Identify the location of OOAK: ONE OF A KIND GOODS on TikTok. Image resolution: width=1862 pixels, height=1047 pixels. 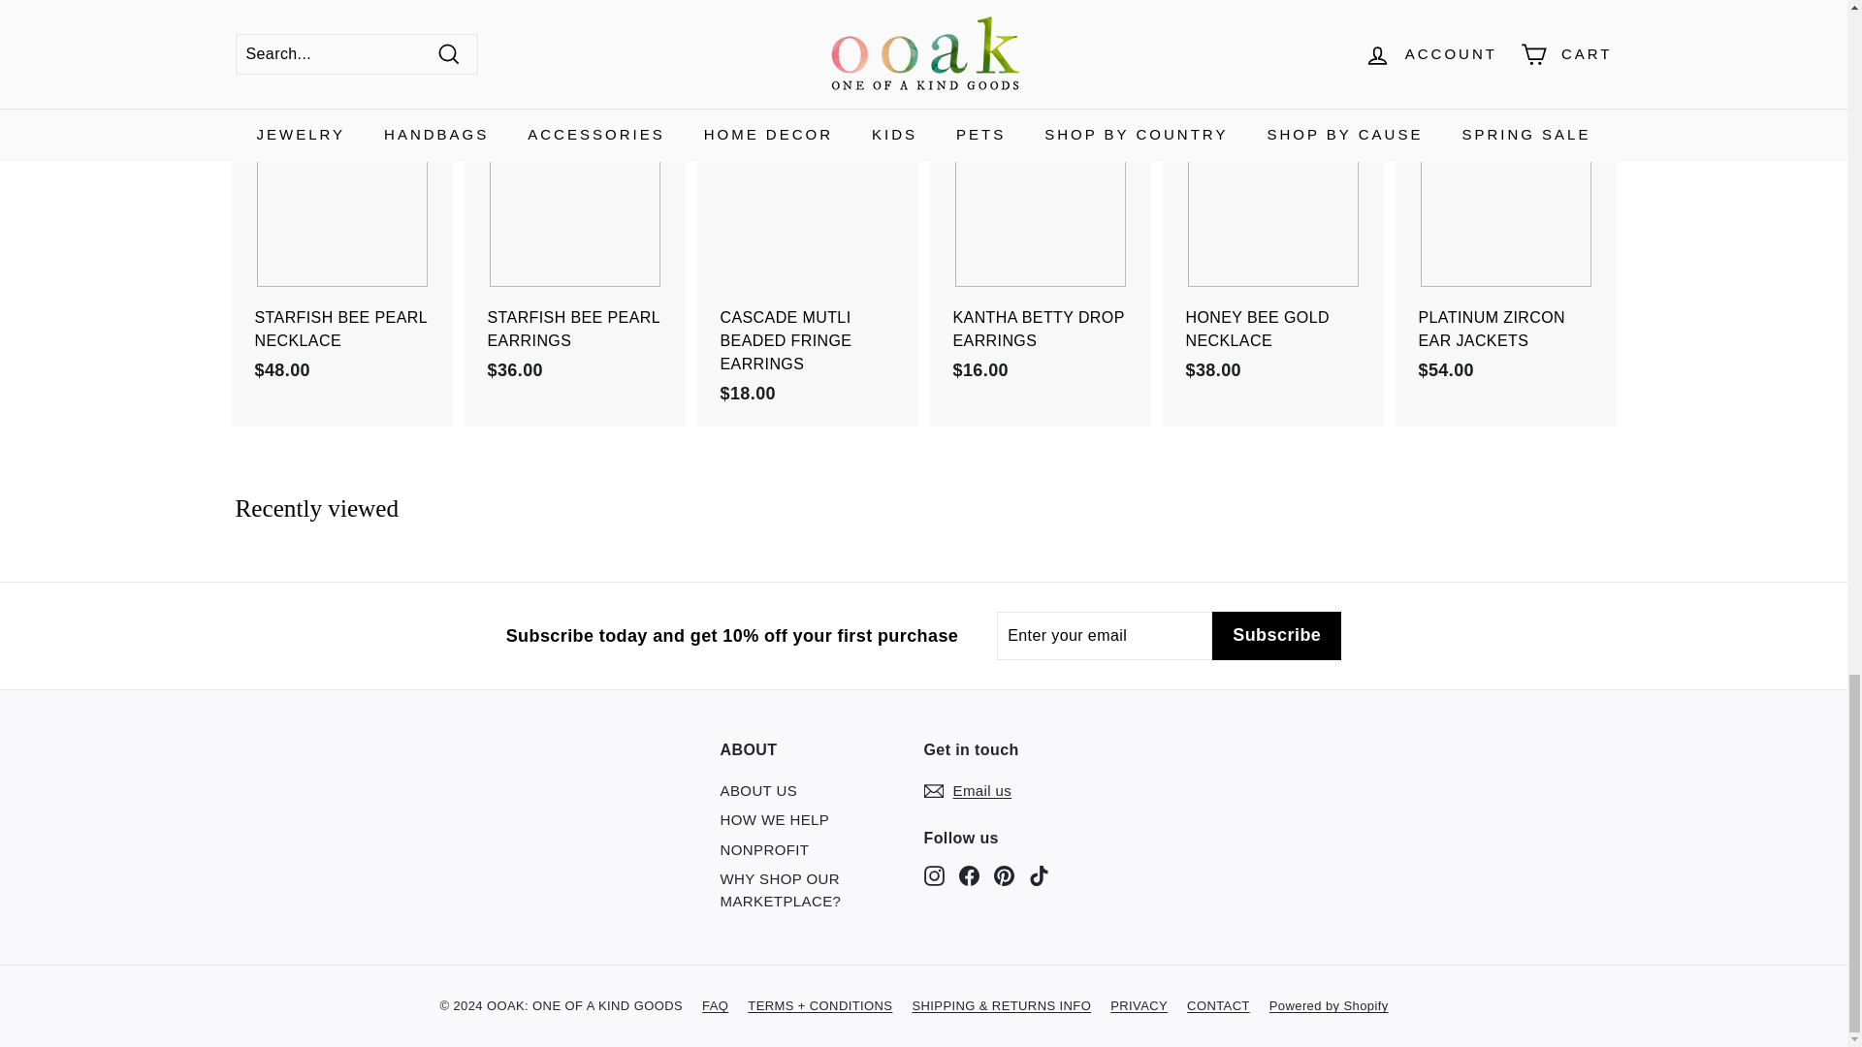
(1038, 875).